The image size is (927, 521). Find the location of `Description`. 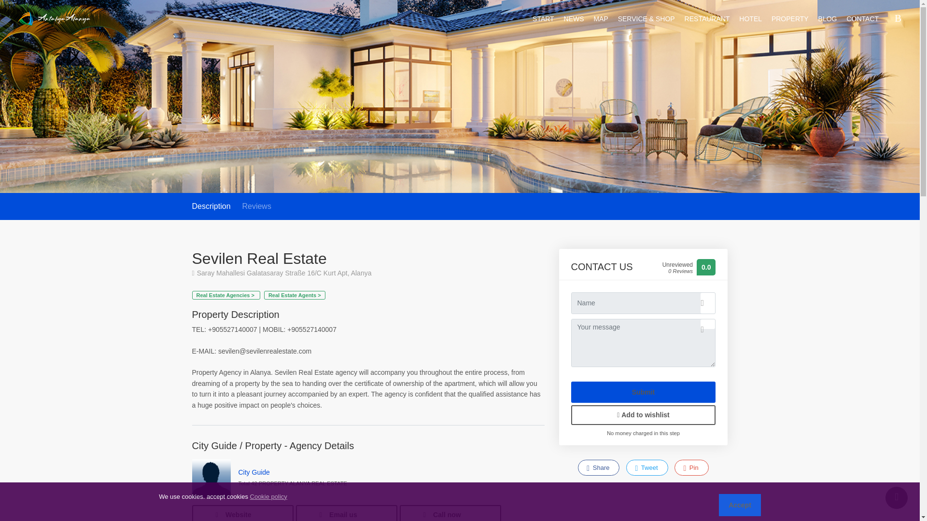

Description is located at coordinates (211, 206).